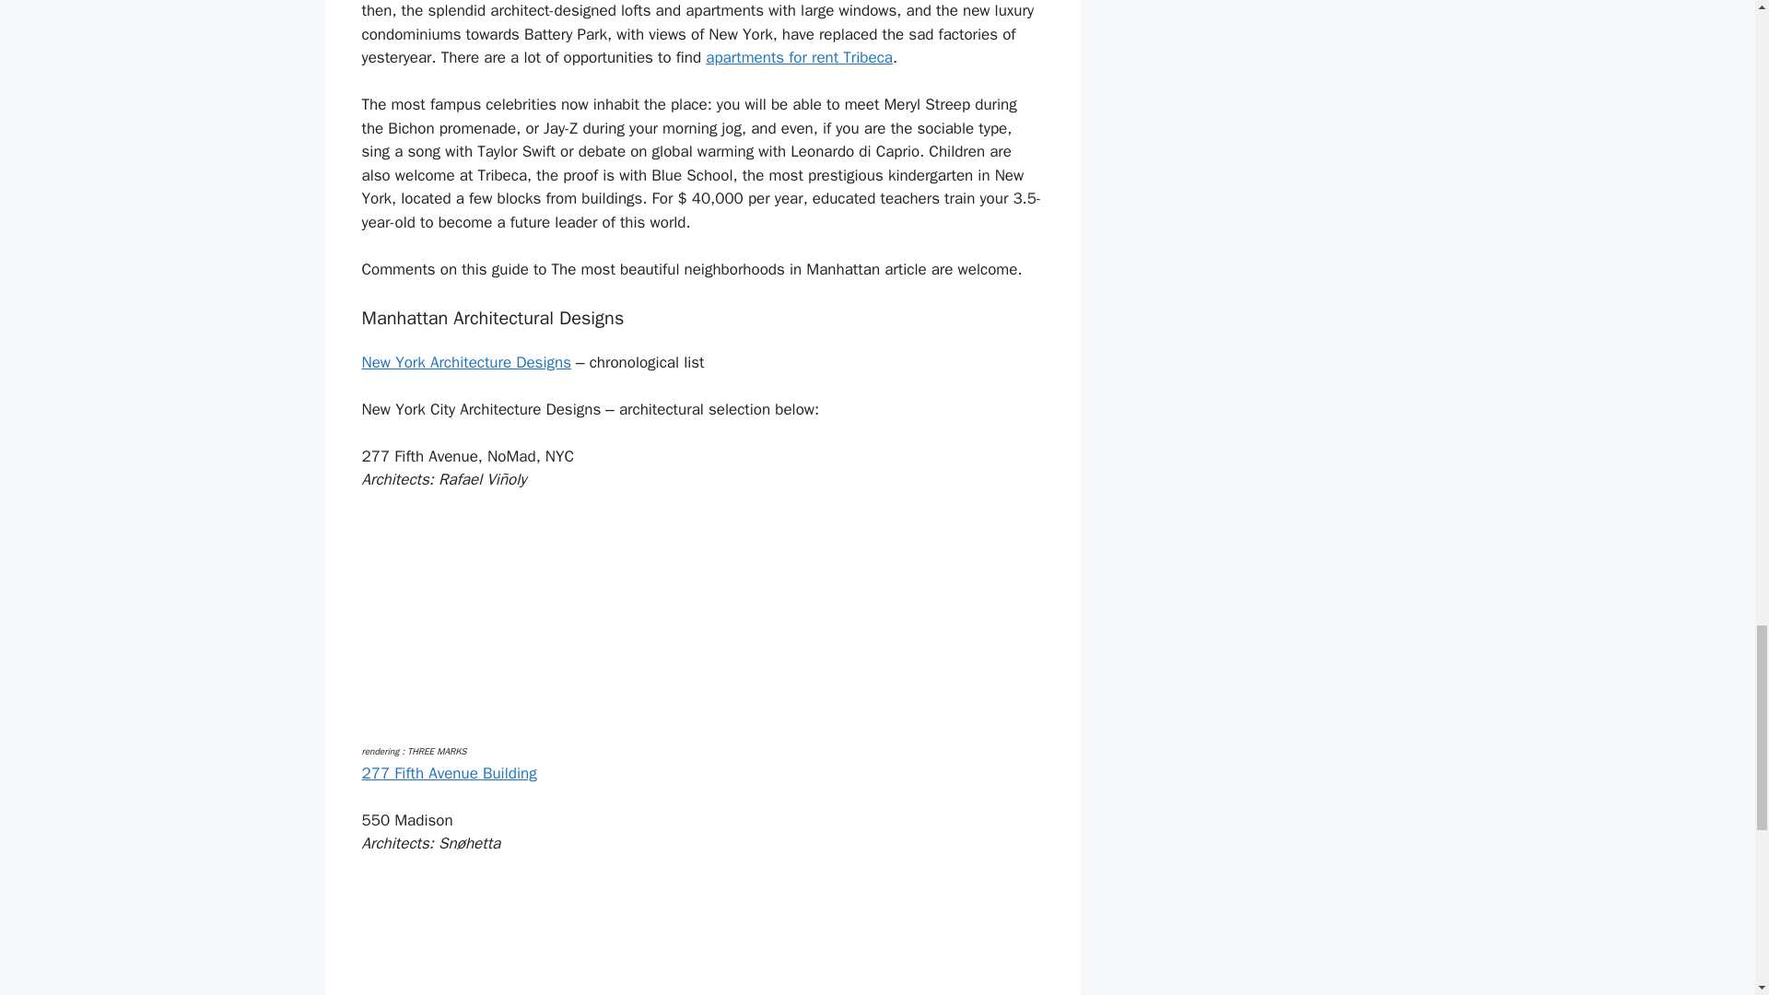 This screenshot has height=995, width=1769. What do you see at coordinates (466, 362) in the screenshot?
I see `New York Architecture Designs` at bounding box center [466, 362].